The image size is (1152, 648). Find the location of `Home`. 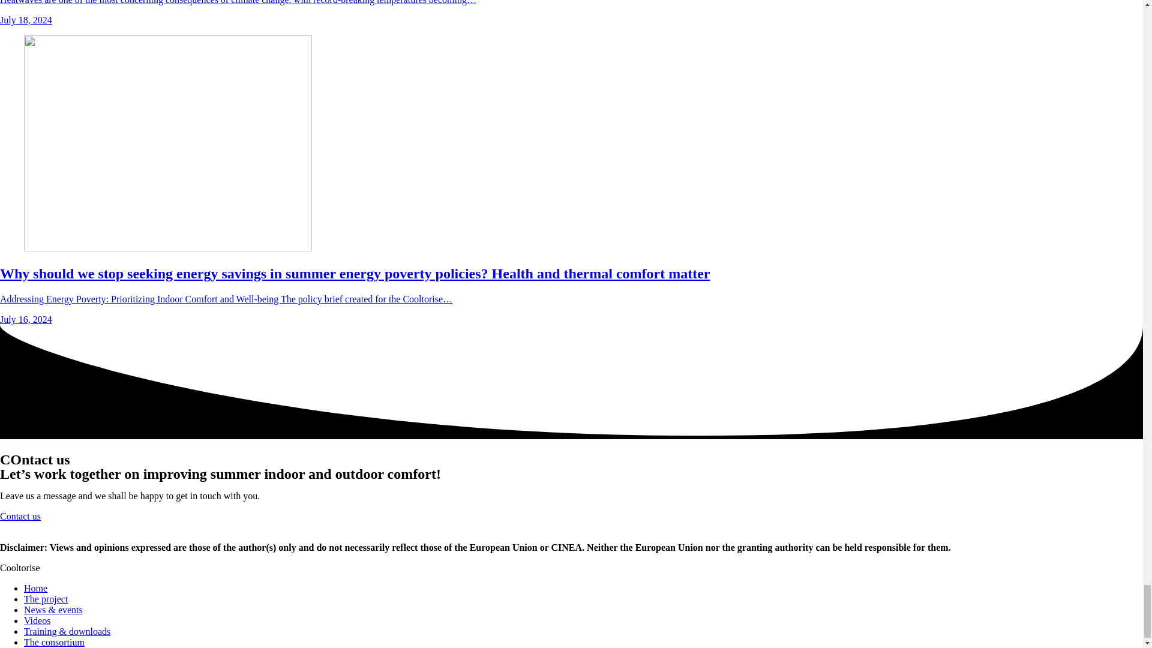

Home is located at coordinates (35, 588).